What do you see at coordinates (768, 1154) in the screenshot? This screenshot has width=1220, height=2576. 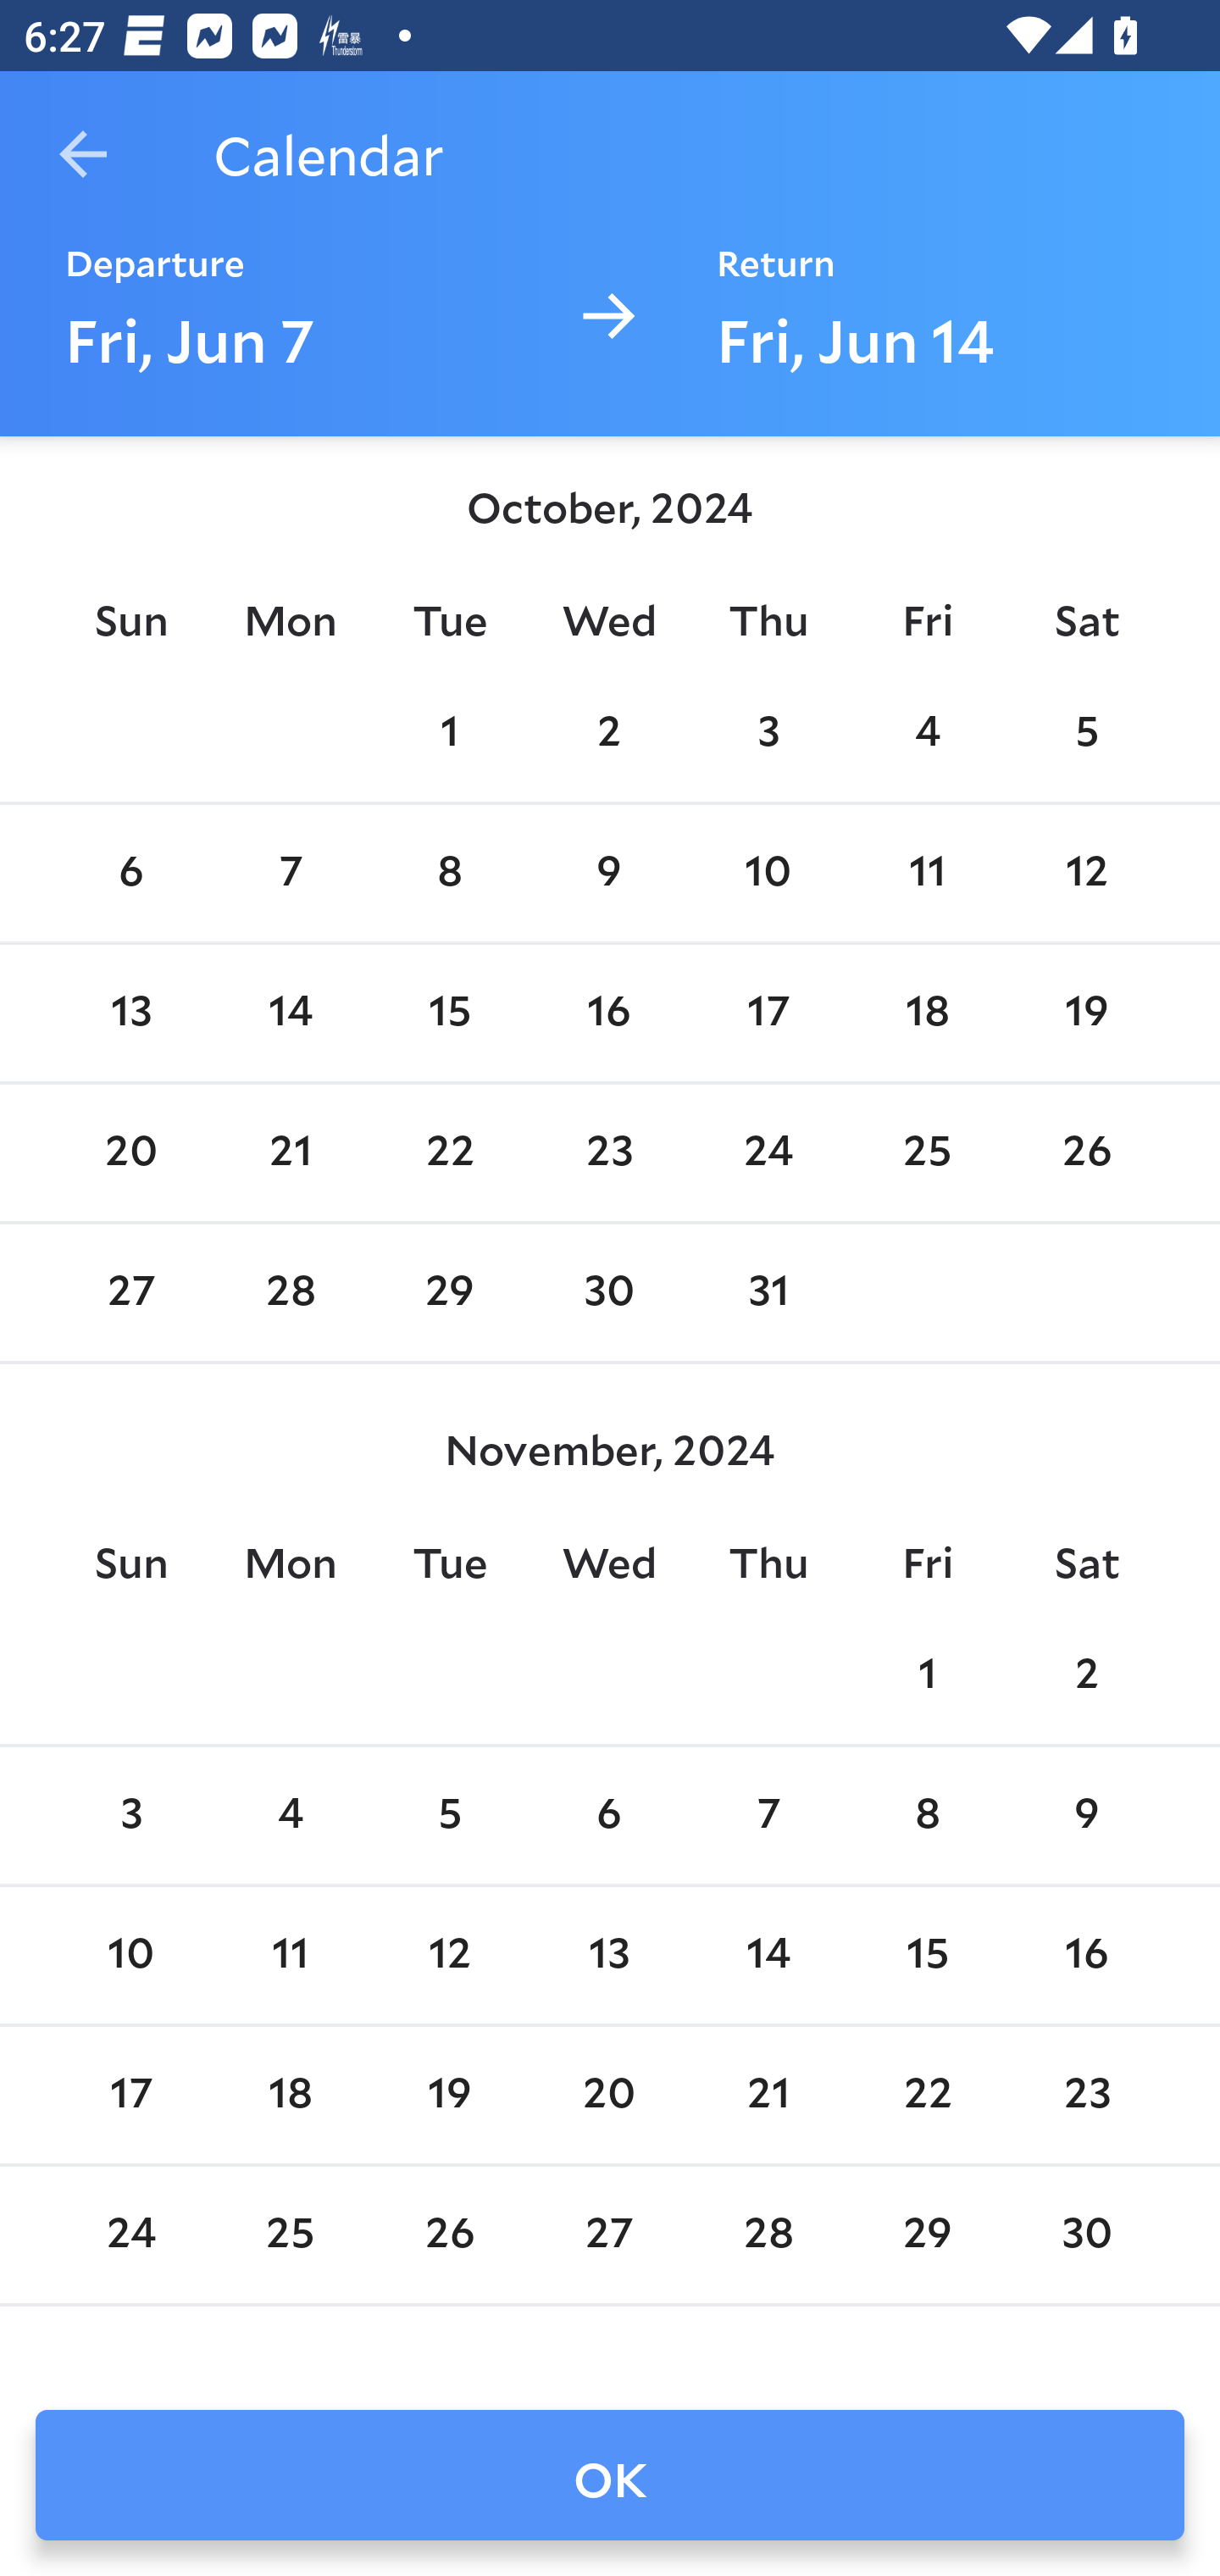 I see `24` at bounding box center [768, 1154].